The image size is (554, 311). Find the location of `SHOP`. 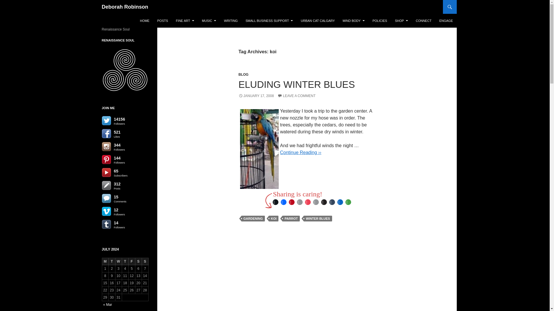

SHOP is located at coordinates (402, 21).